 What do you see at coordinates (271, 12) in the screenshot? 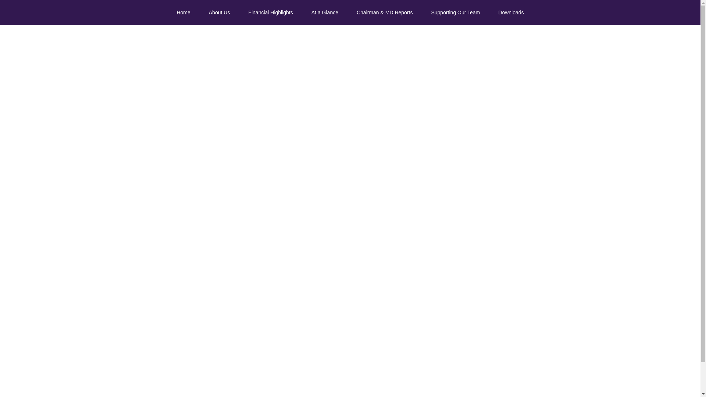
I see `Financial Highlights` at bounding box center [271, 12].